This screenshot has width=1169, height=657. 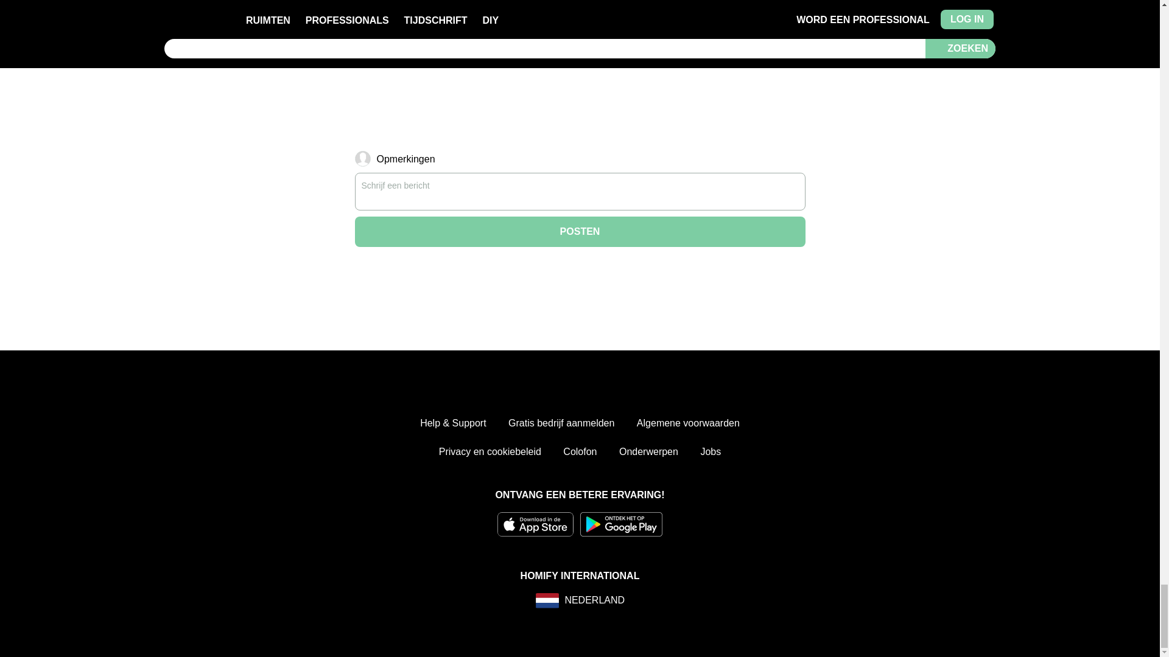 I want to click on Onderwerpen, so click(x=648, y=451).